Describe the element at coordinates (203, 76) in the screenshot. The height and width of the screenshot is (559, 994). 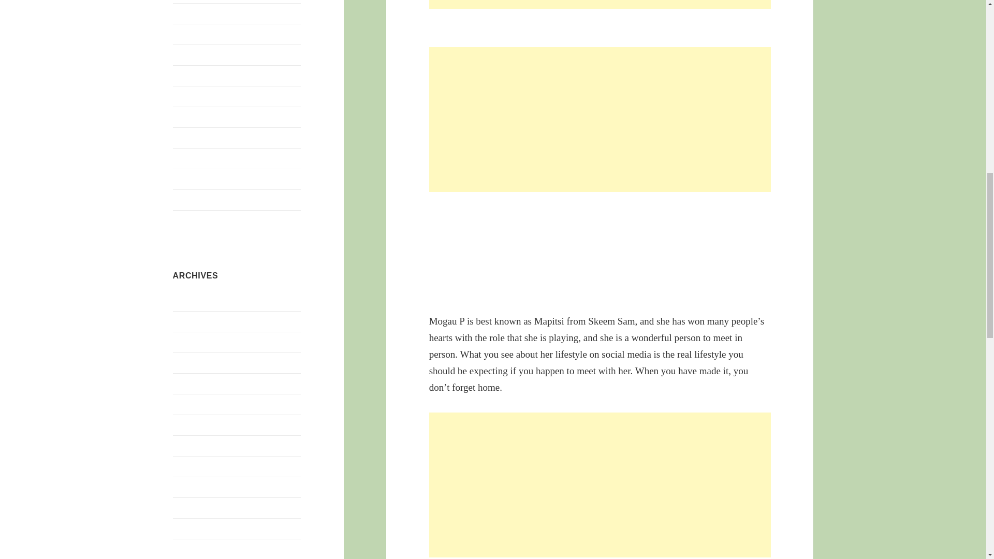
I see `mzansi celebrities` at that location.